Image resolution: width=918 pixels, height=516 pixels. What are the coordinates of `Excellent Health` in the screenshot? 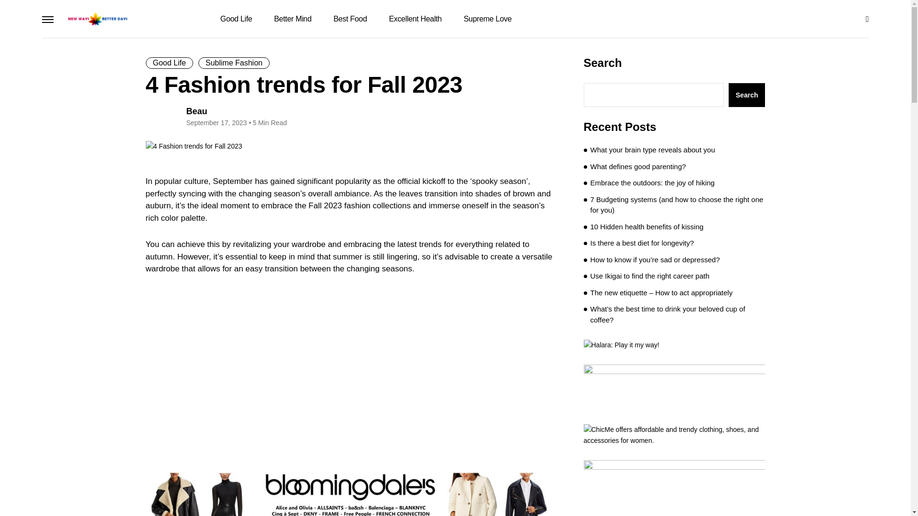 It's located at (415, 19).